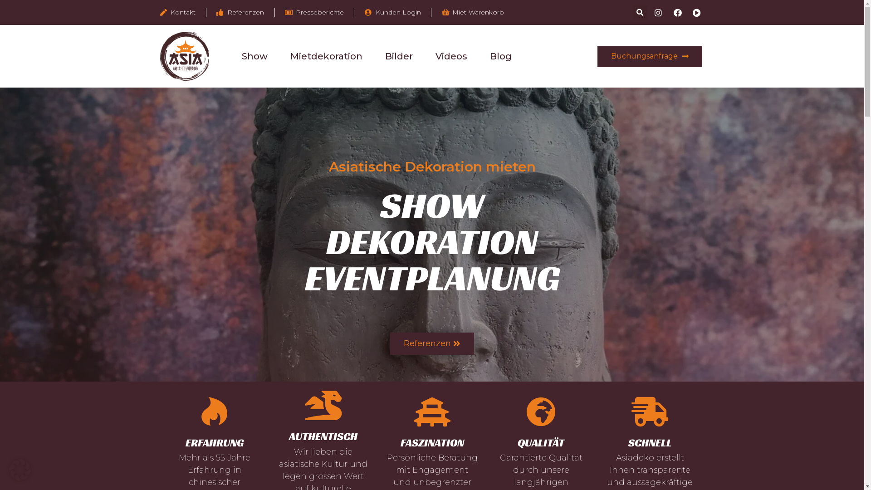 The image size is (871, 490). I want to click on Blog, so click(501, 56).